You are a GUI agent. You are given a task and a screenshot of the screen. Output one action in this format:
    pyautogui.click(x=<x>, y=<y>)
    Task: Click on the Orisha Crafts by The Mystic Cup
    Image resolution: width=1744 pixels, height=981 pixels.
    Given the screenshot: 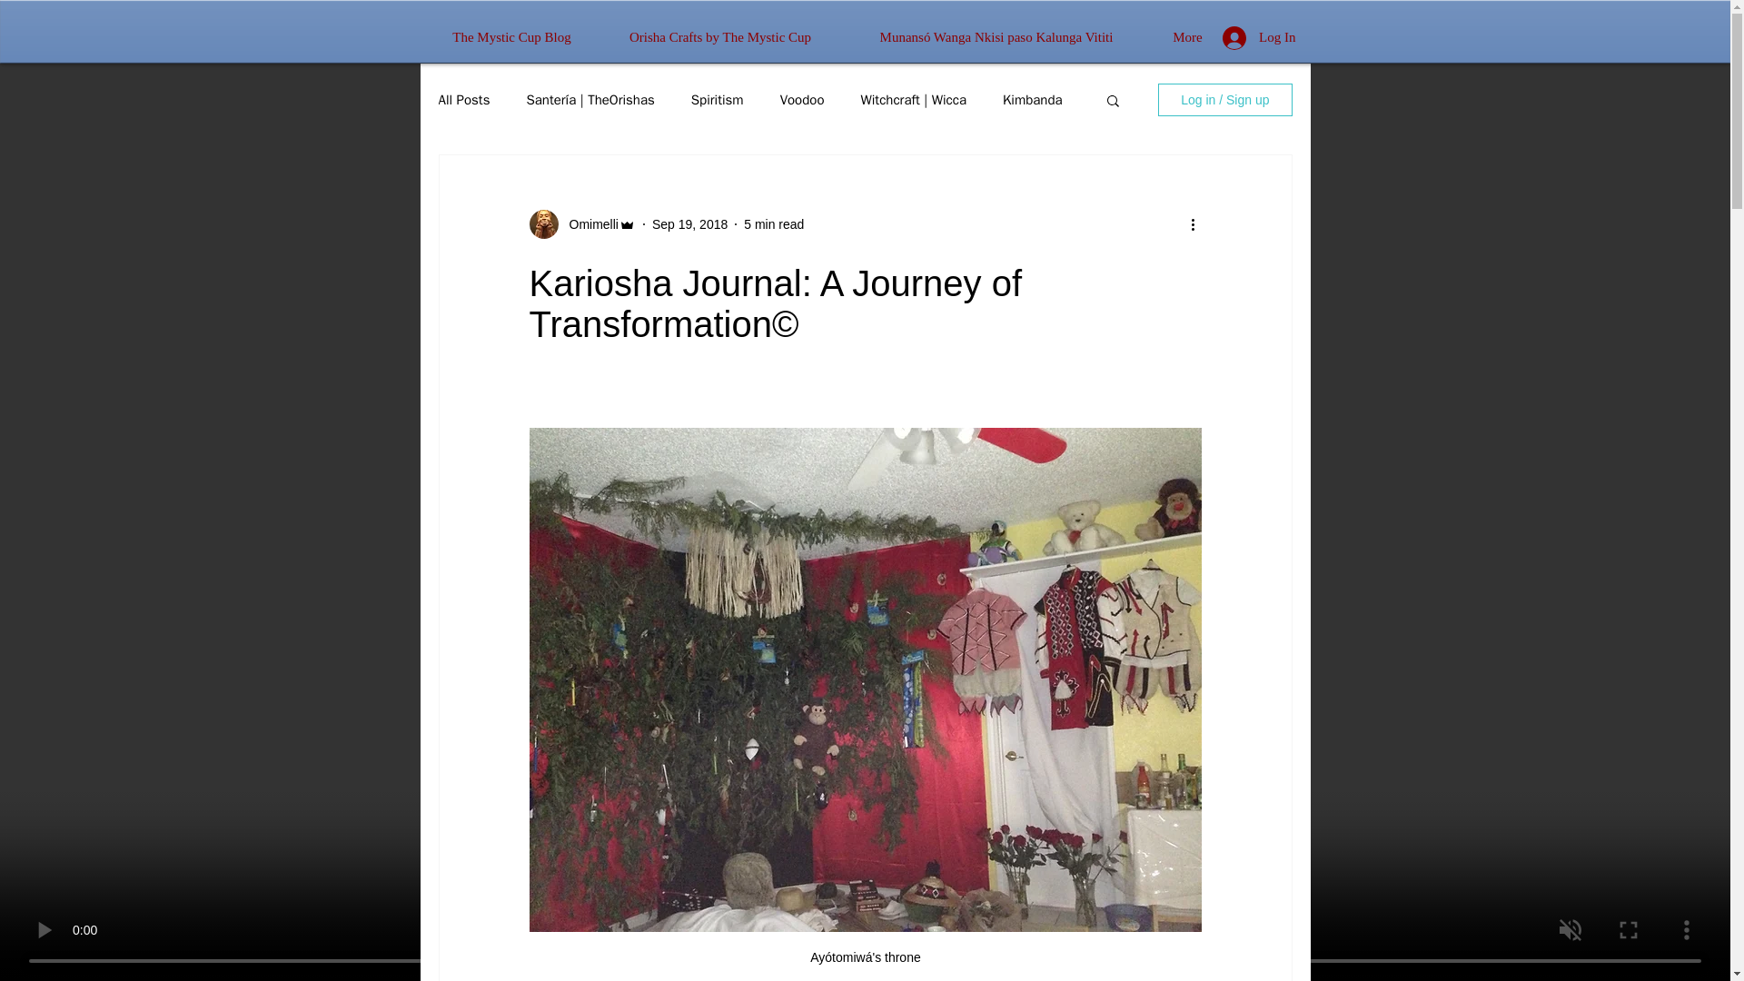 What is the action you would take?
    pyautogui.click(x=719, y=36)
    